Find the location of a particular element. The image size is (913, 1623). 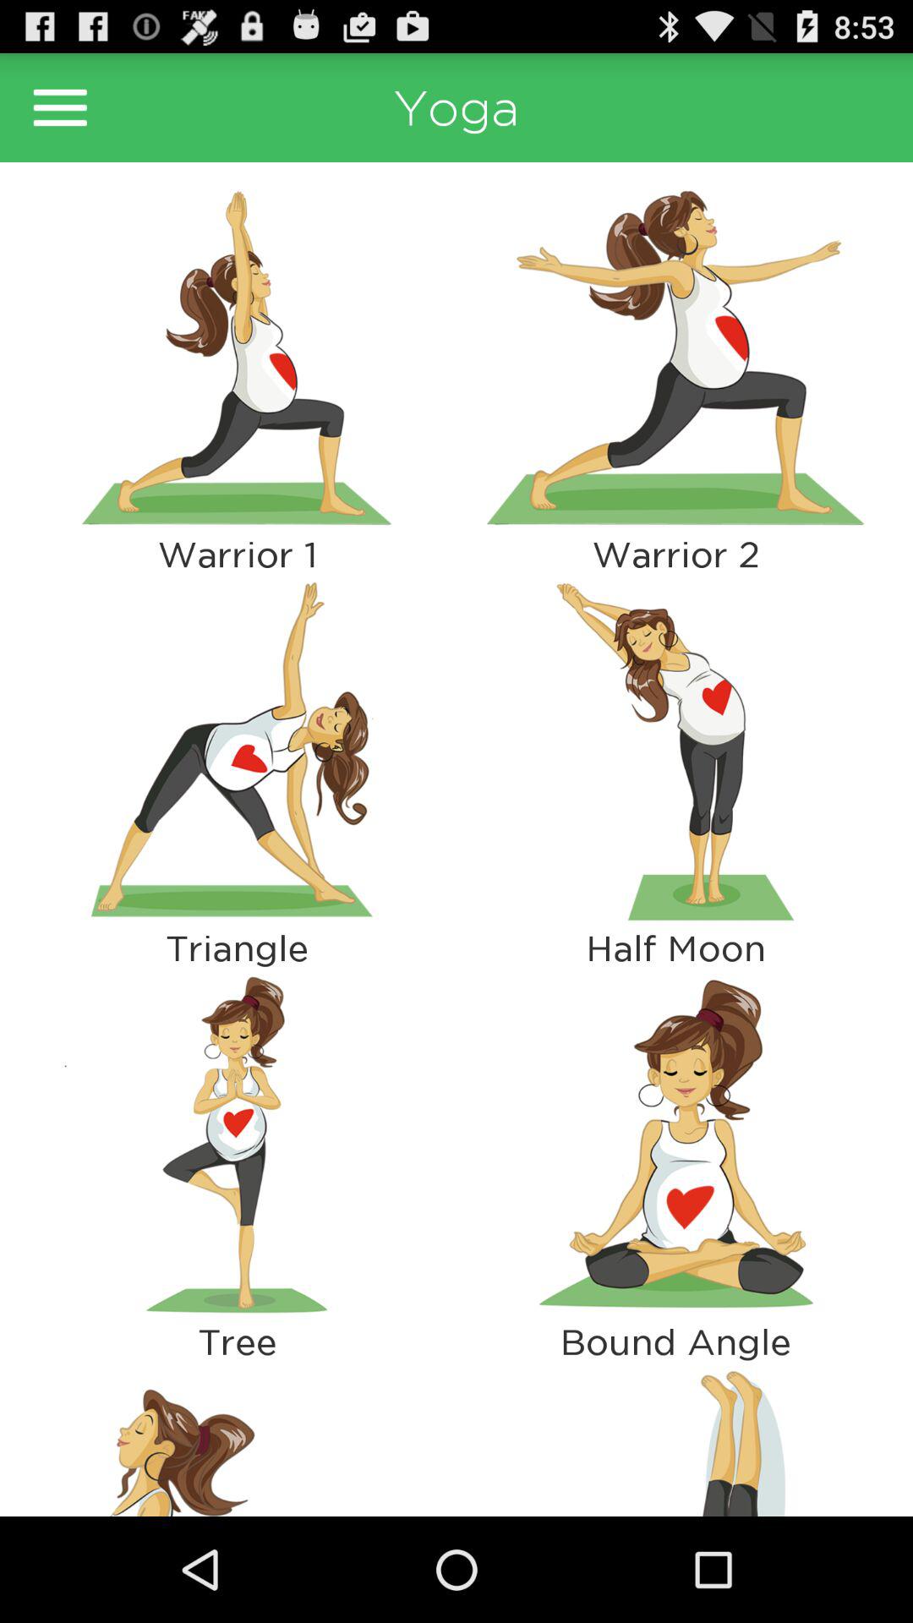

turn off the icon above the tree is located at coordinates (237, 1145).